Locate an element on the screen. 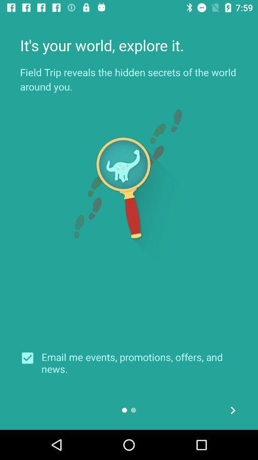  select icon at the bottom right corner is located at coordinates (233, 410).